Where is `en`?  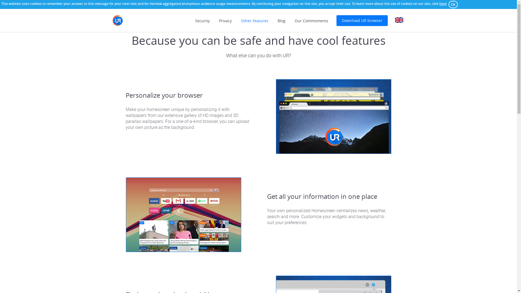
en is located at coordinates (399, 20).